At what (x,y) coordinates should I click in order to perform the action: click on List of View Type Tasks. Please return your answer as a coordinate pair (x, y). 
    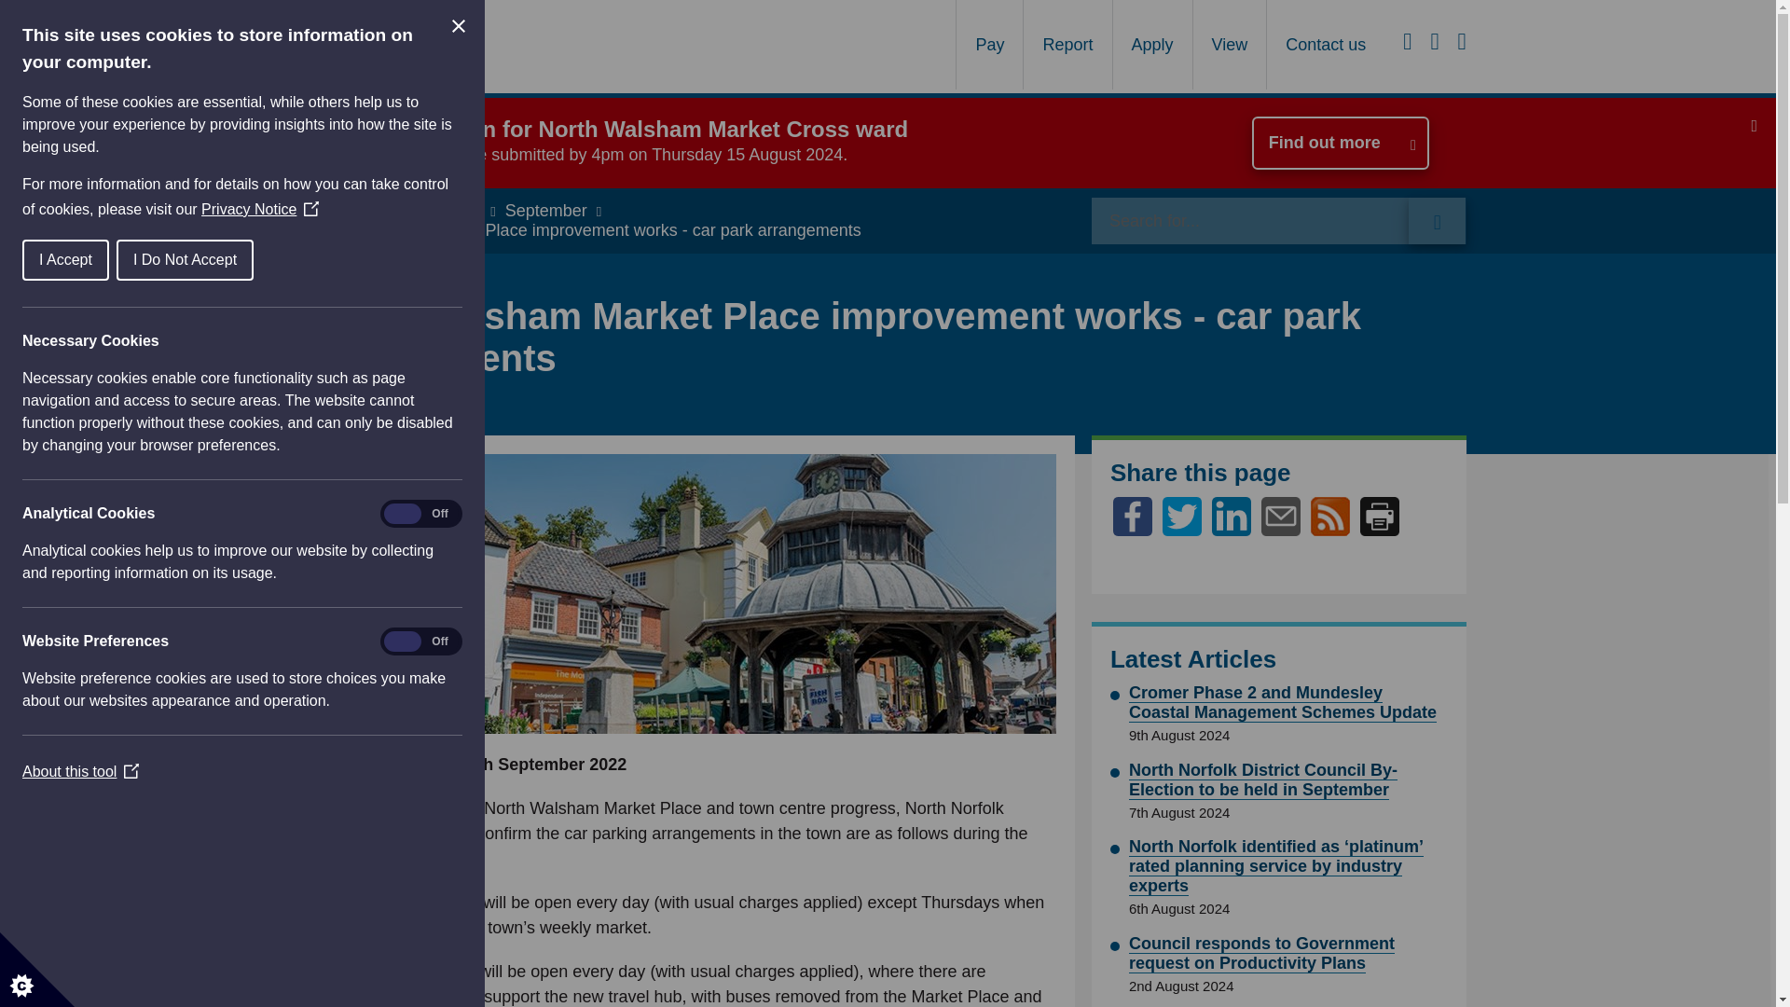
    Looking at the image, I should click on (1229, 45).